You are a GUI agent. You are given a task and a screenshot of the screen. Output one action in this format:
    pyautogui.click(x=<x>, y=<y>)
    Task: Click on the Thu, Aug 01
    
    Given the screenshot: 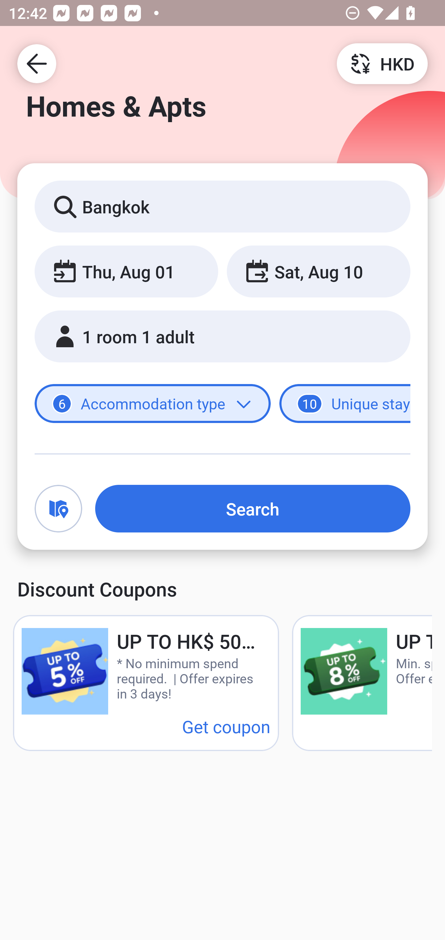 What is the action you would take?
    pyautogui.click(x=126, y=271)
    